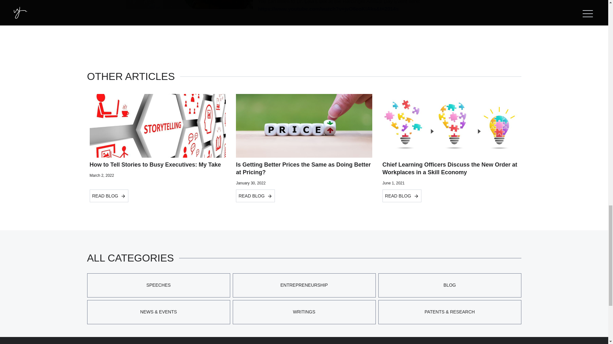  I want to click on READ BLOG, so click(402, 196).